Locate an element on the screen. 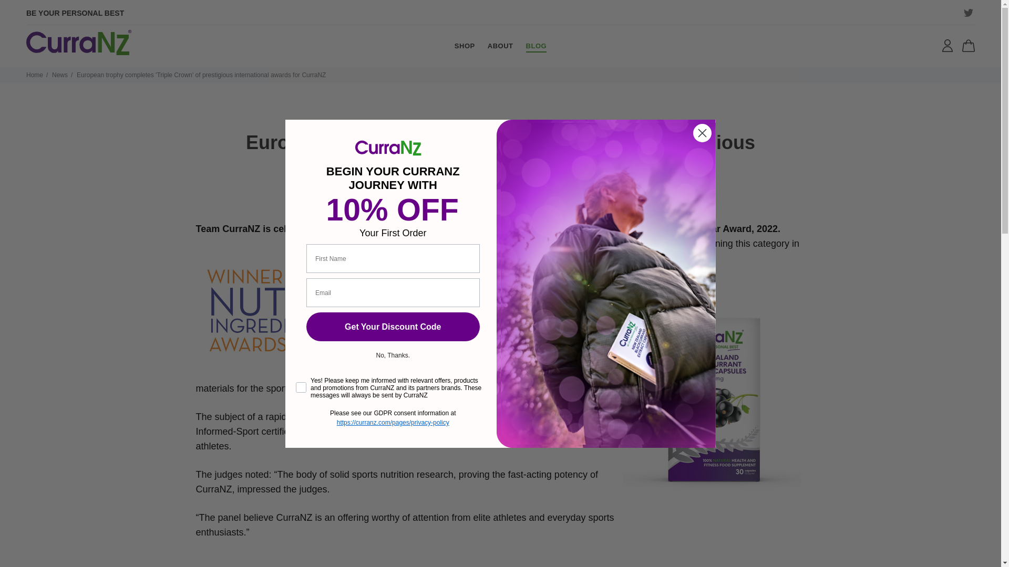  on is located at coordinates (299, 373).